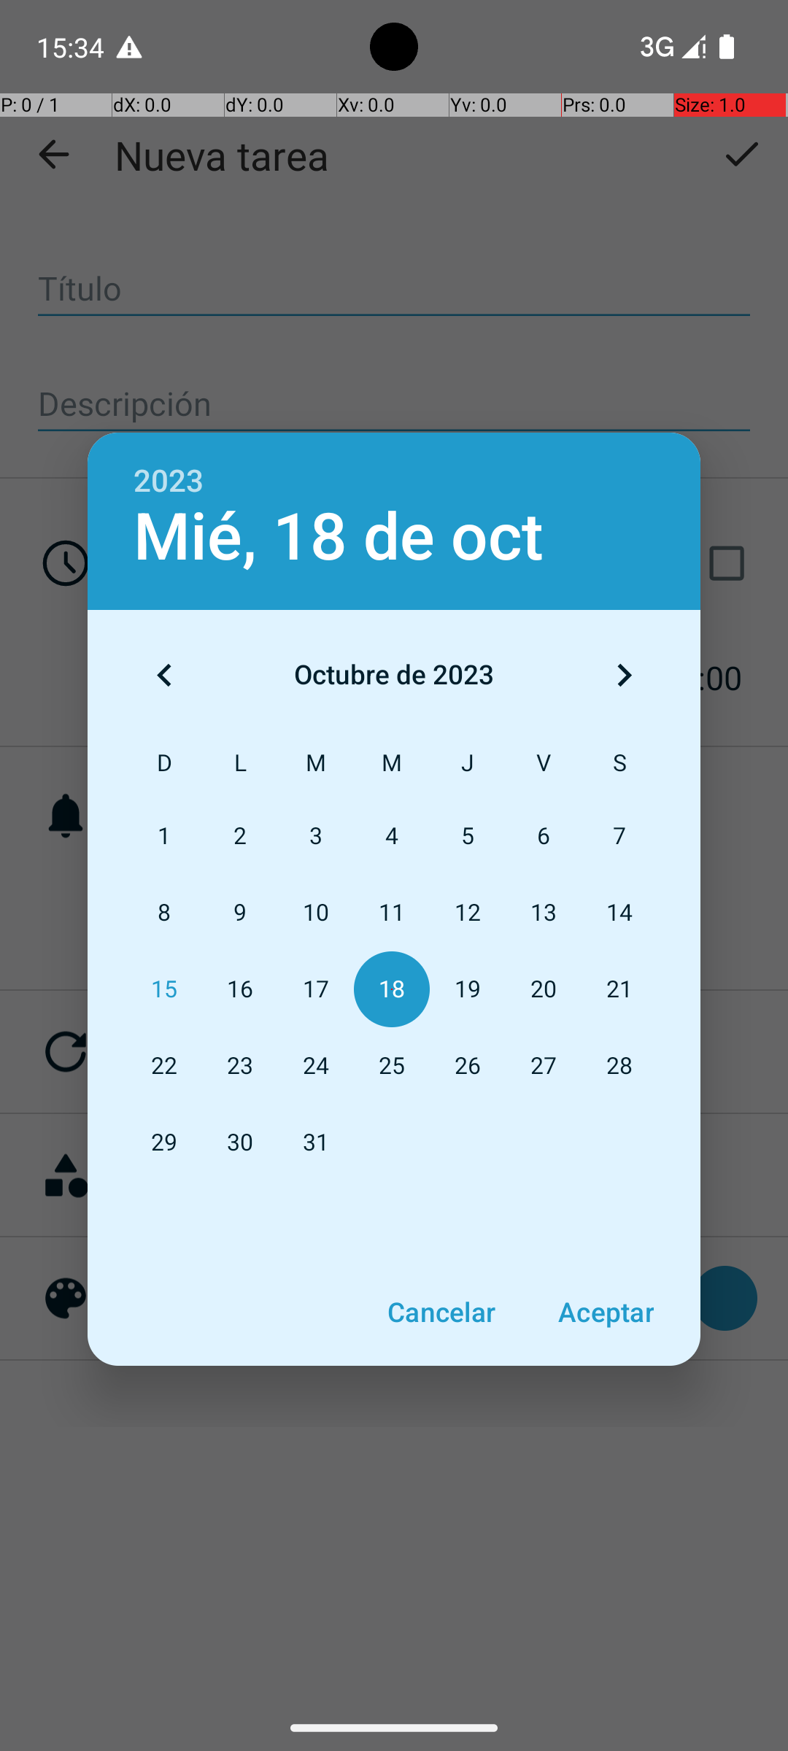 This screenshot has height=1751, width=788. I want to click on Cancelar, so click(441, 1312).